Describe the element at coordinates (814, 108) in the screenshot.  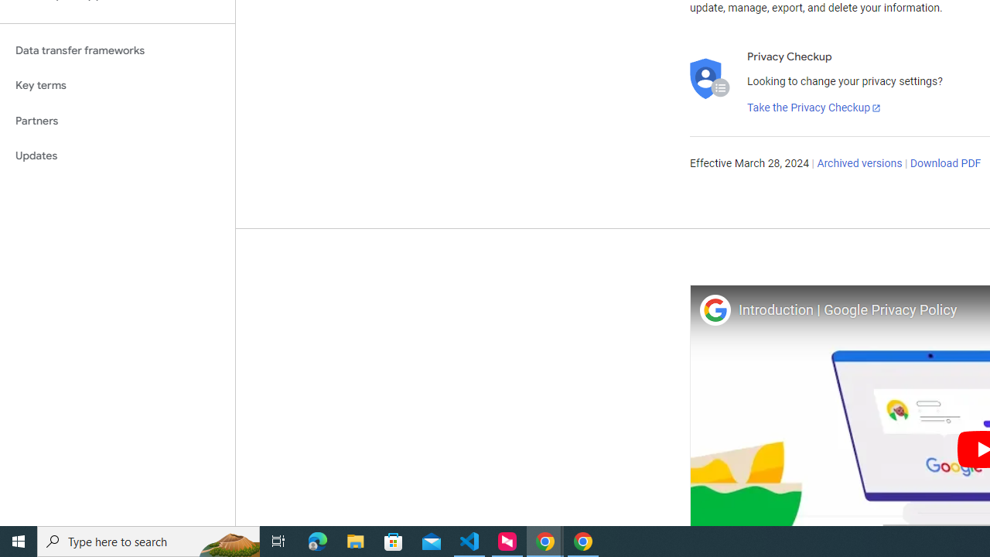
I see `Take the Privacy Checkup` at that location.